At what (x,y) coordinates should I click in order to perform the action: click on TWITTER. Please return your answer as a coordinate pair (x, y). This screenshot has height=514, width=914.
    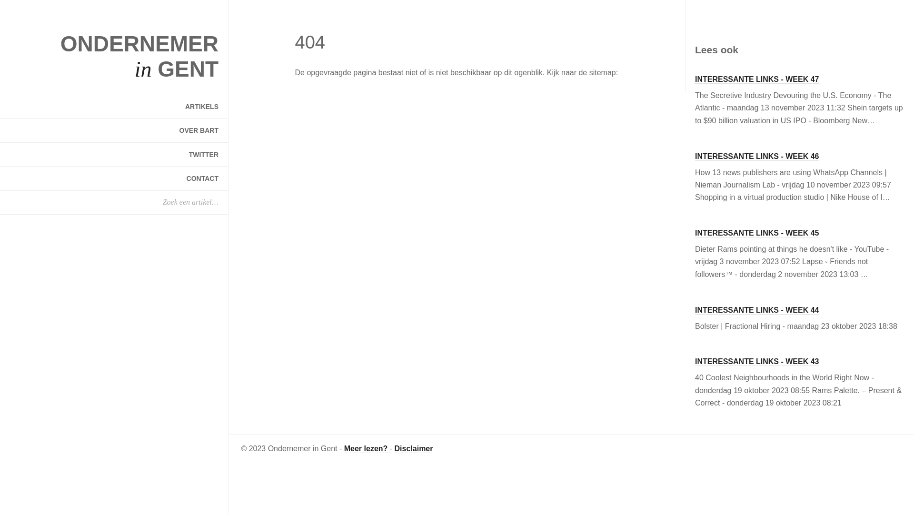
    Looking at the image, I should click on (114, 154).